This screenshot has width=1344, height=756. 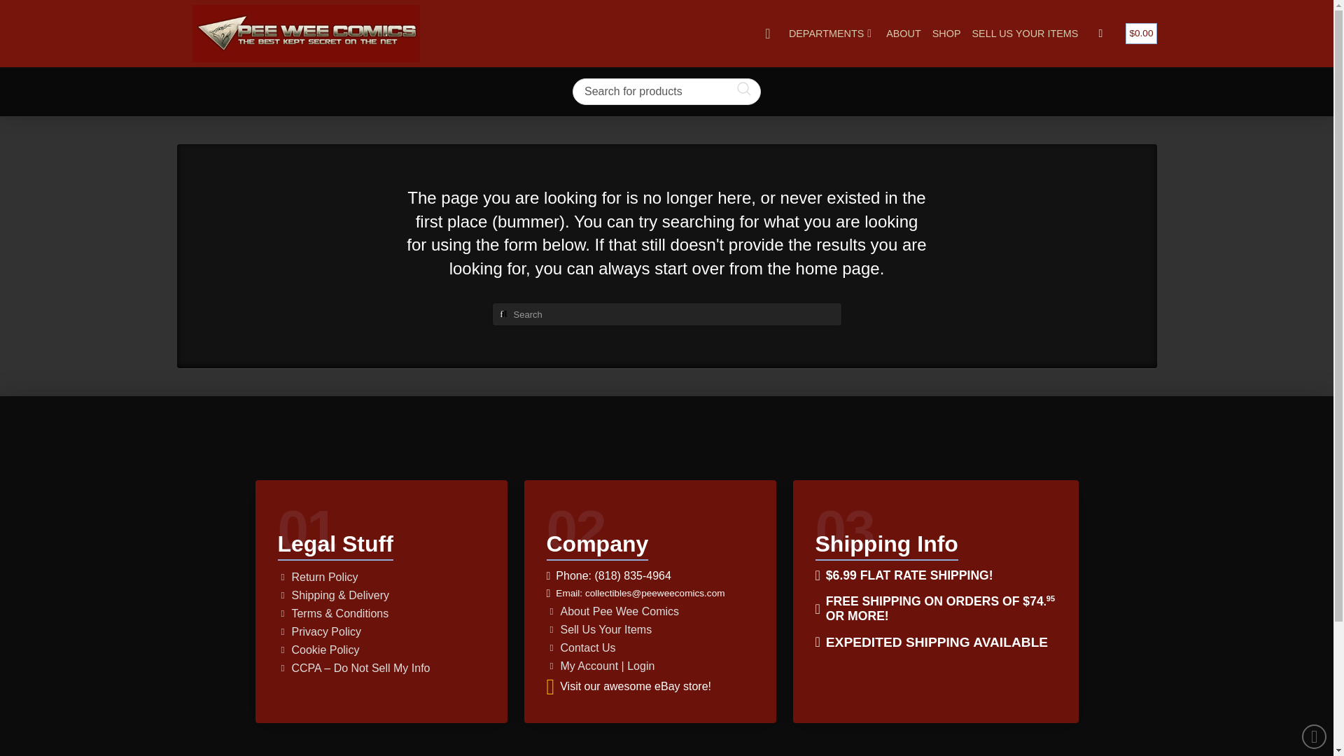 I want to click on Contact Us, so click(x=582, y=647).